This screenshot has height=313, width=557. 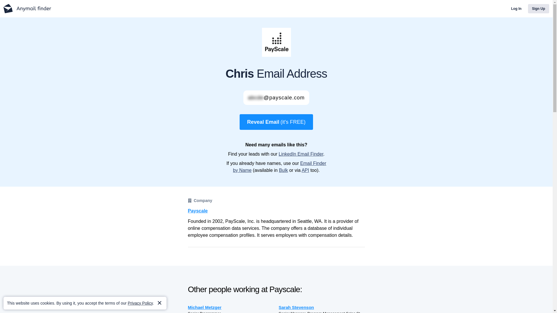 What do you see at coordinates (305, 170) in the screenshot?
I see `API` at bounding box center [305, 170].